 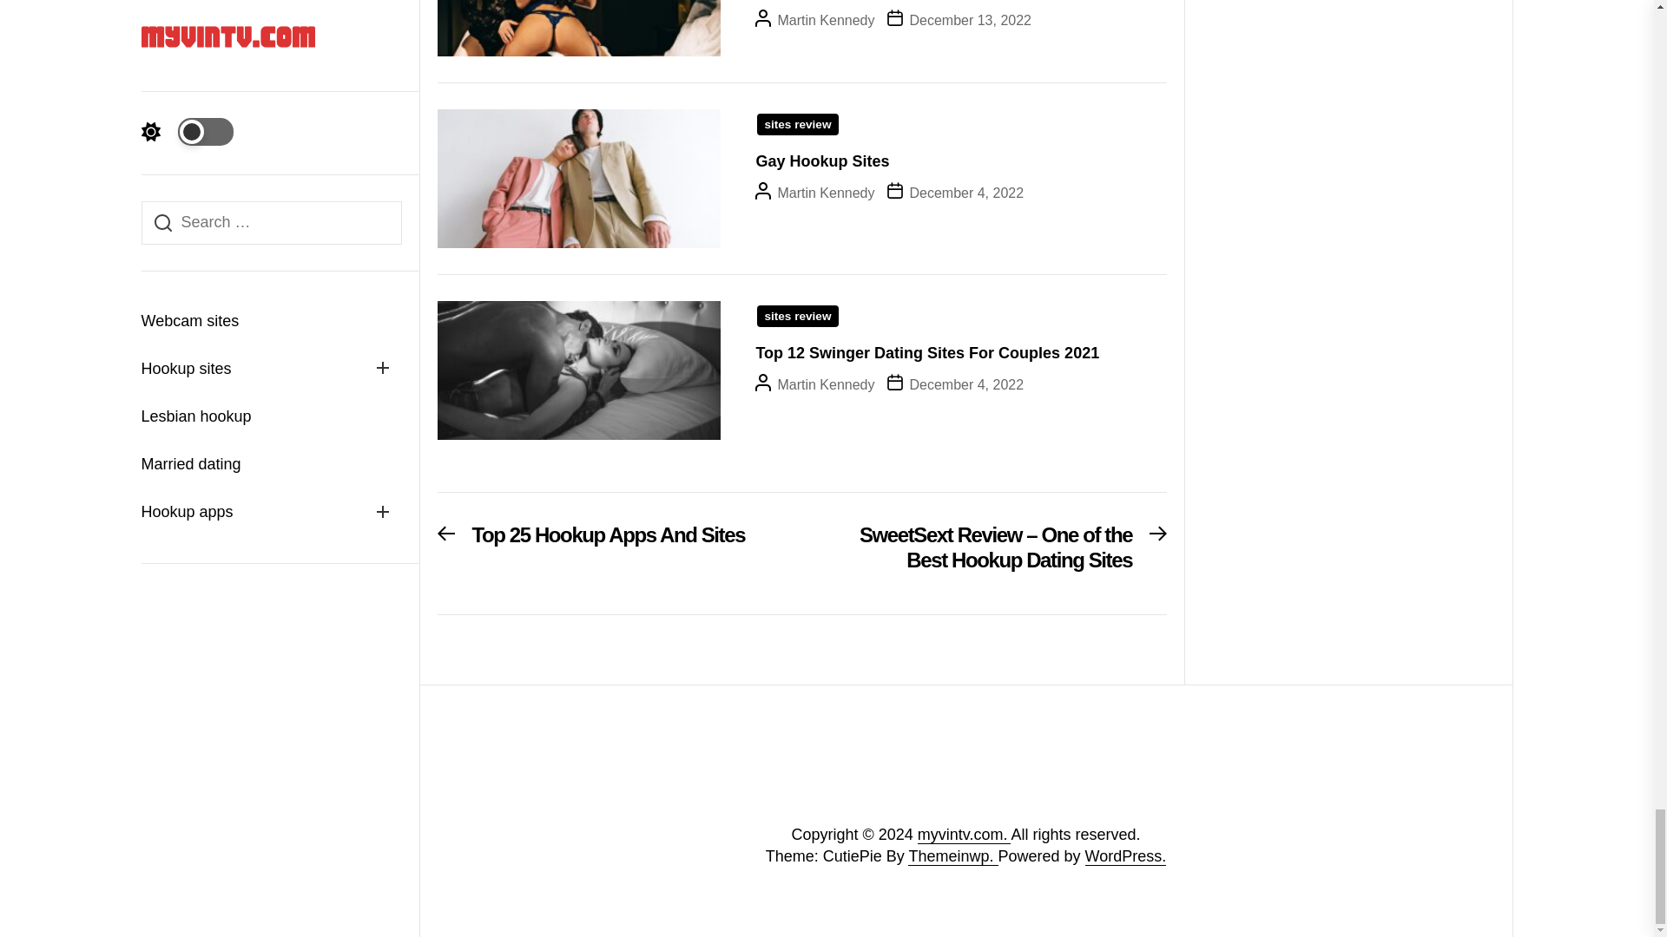 I want to click on Themeinwp, so click(x=952, y=856).